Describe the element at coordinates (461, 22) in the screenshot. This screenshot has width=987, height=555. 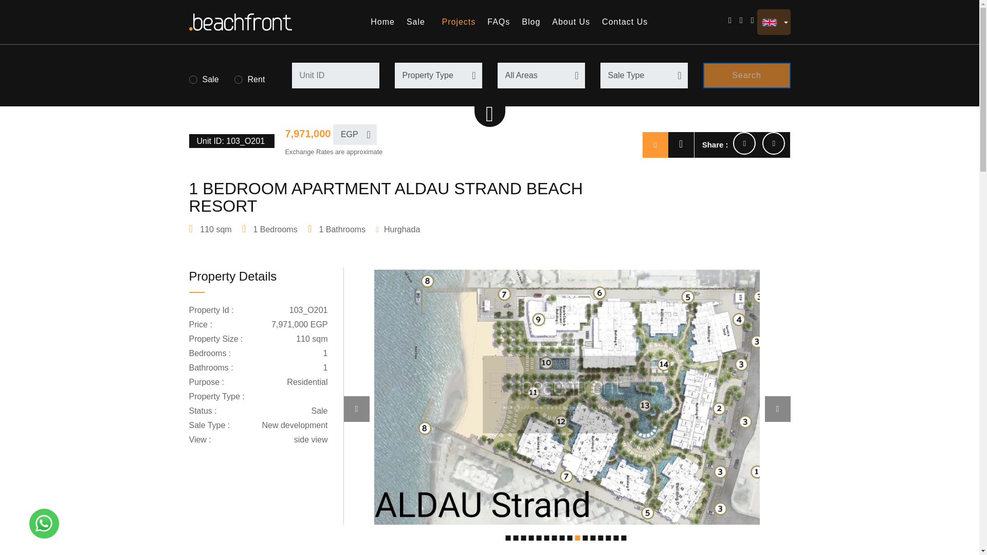
I see `Projects` at that location.